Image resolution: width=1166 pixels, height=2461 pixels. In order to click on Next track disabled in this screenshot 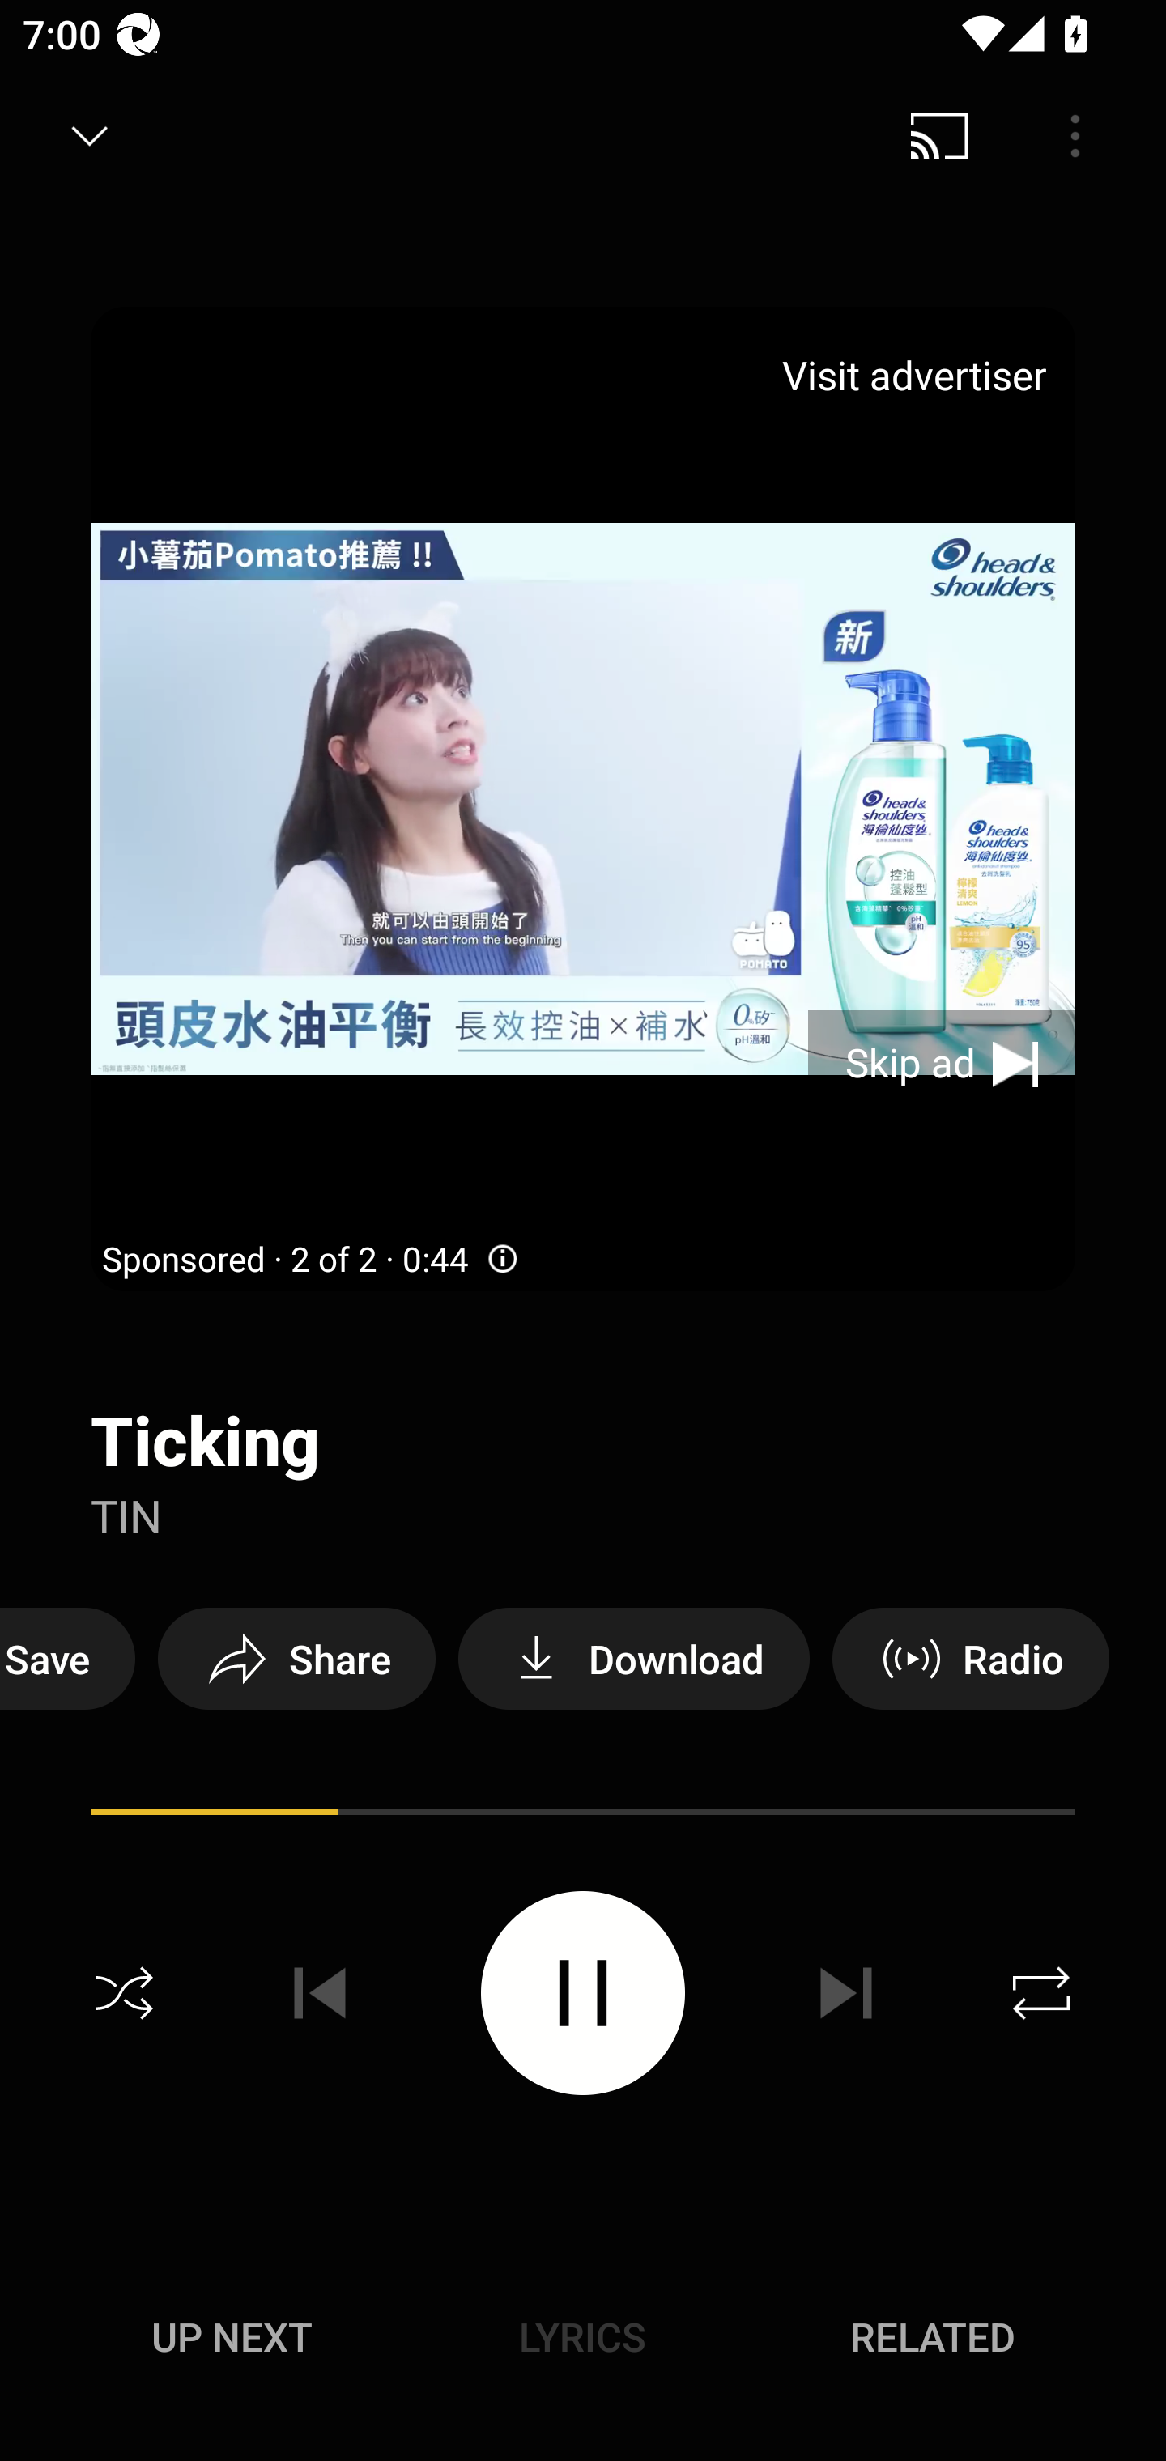, I will do `click(845, 1993)`.